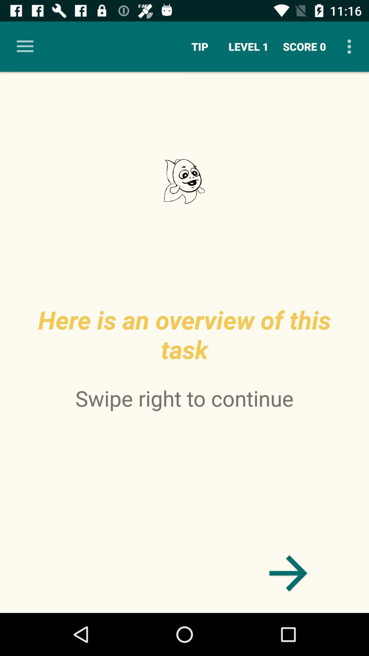 The width and height of the screenshot is (369, 656). I want to click on press score 0, so click(304, 46).